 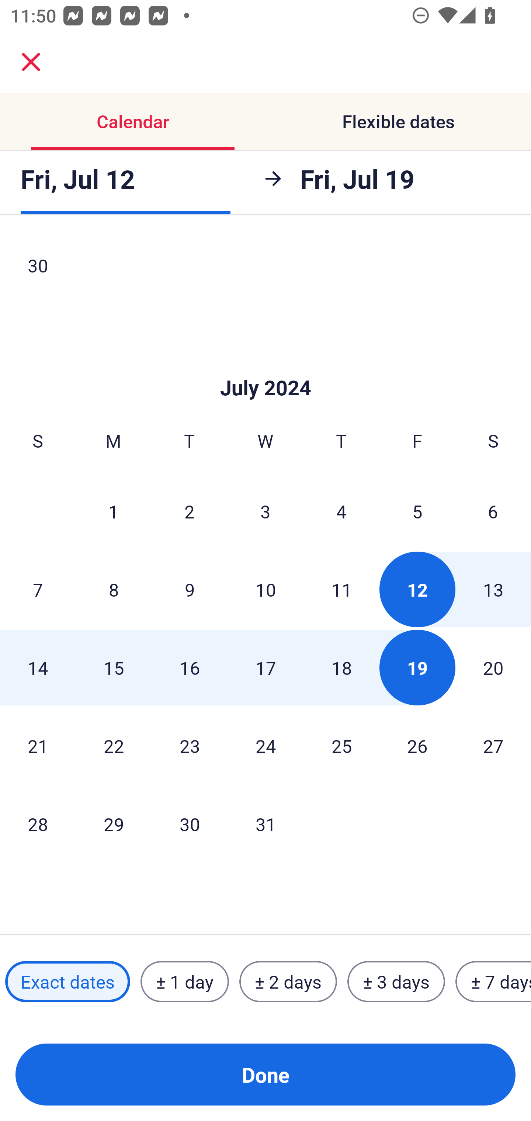 I want to click on 21 Sunday, July 21, 2024, so click(x=38, y=746).